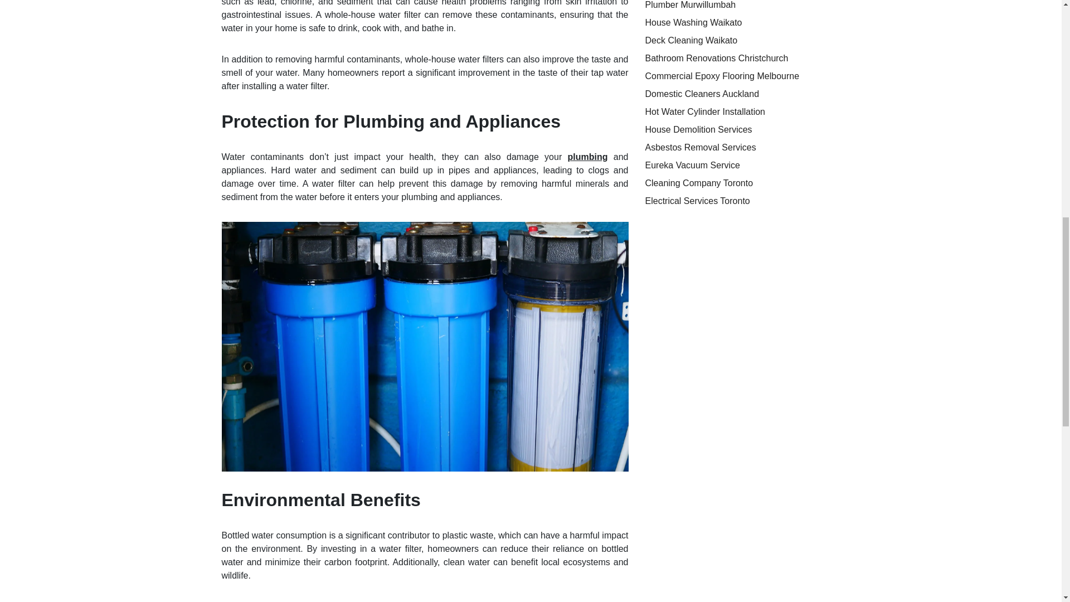 This screenshot has height=602, width=1070. What do you see at coordinates (587, 157) in the screenshot?
I see `plumbing` at bounding box center [587, 157].